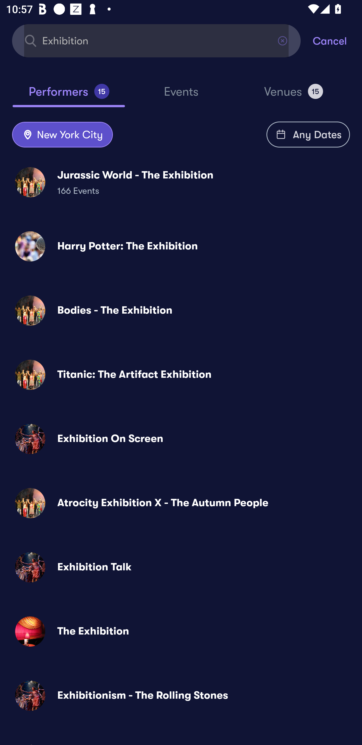 The width and height of the screenshot is (362, 745). Describe the element at coordinates (181, 695) in the screenshot. I see `Exhibitionism - The Rolling Stones` at that location.